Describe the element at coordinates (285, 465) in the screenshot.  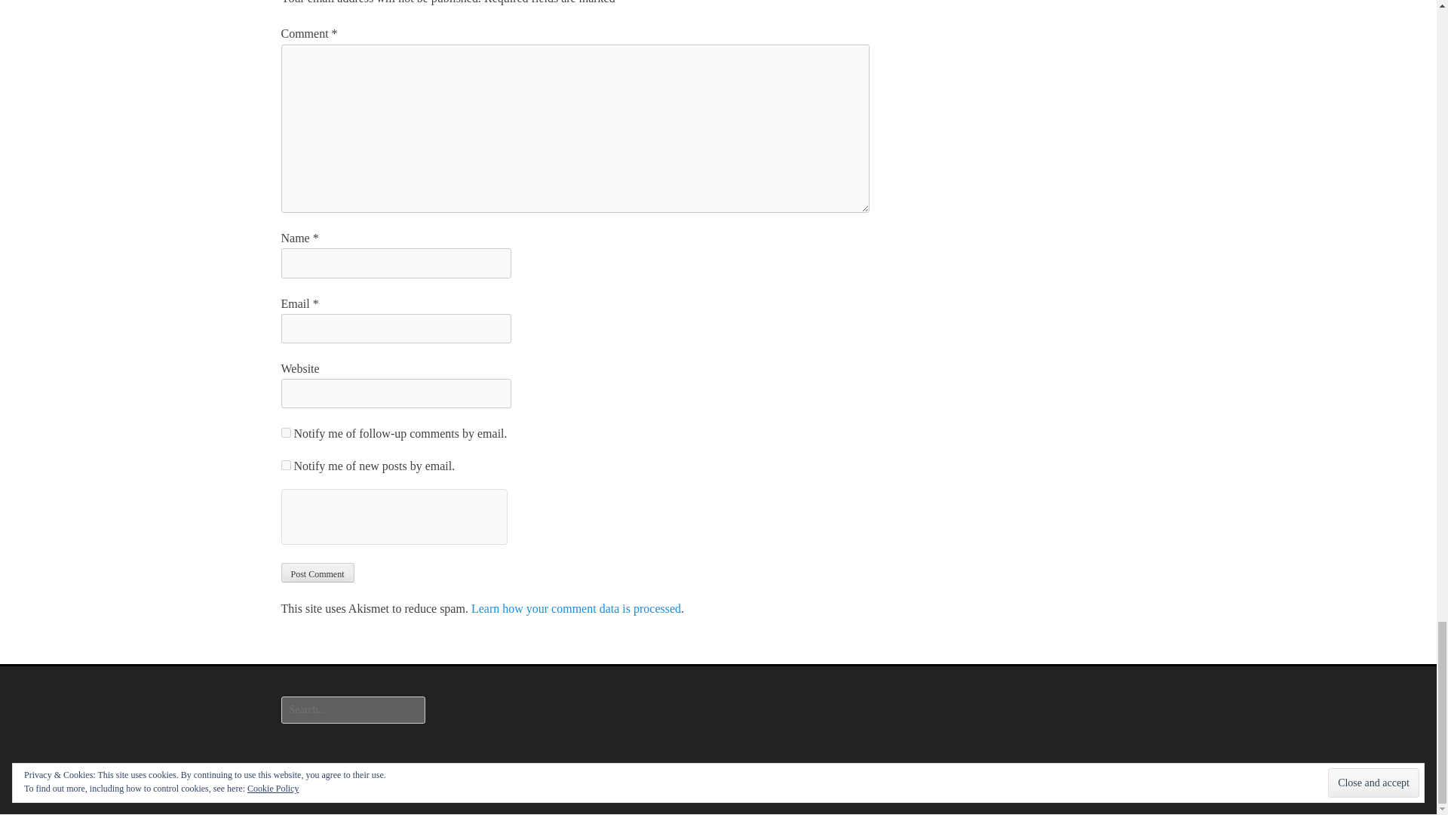
I see `subscribe` at that location.